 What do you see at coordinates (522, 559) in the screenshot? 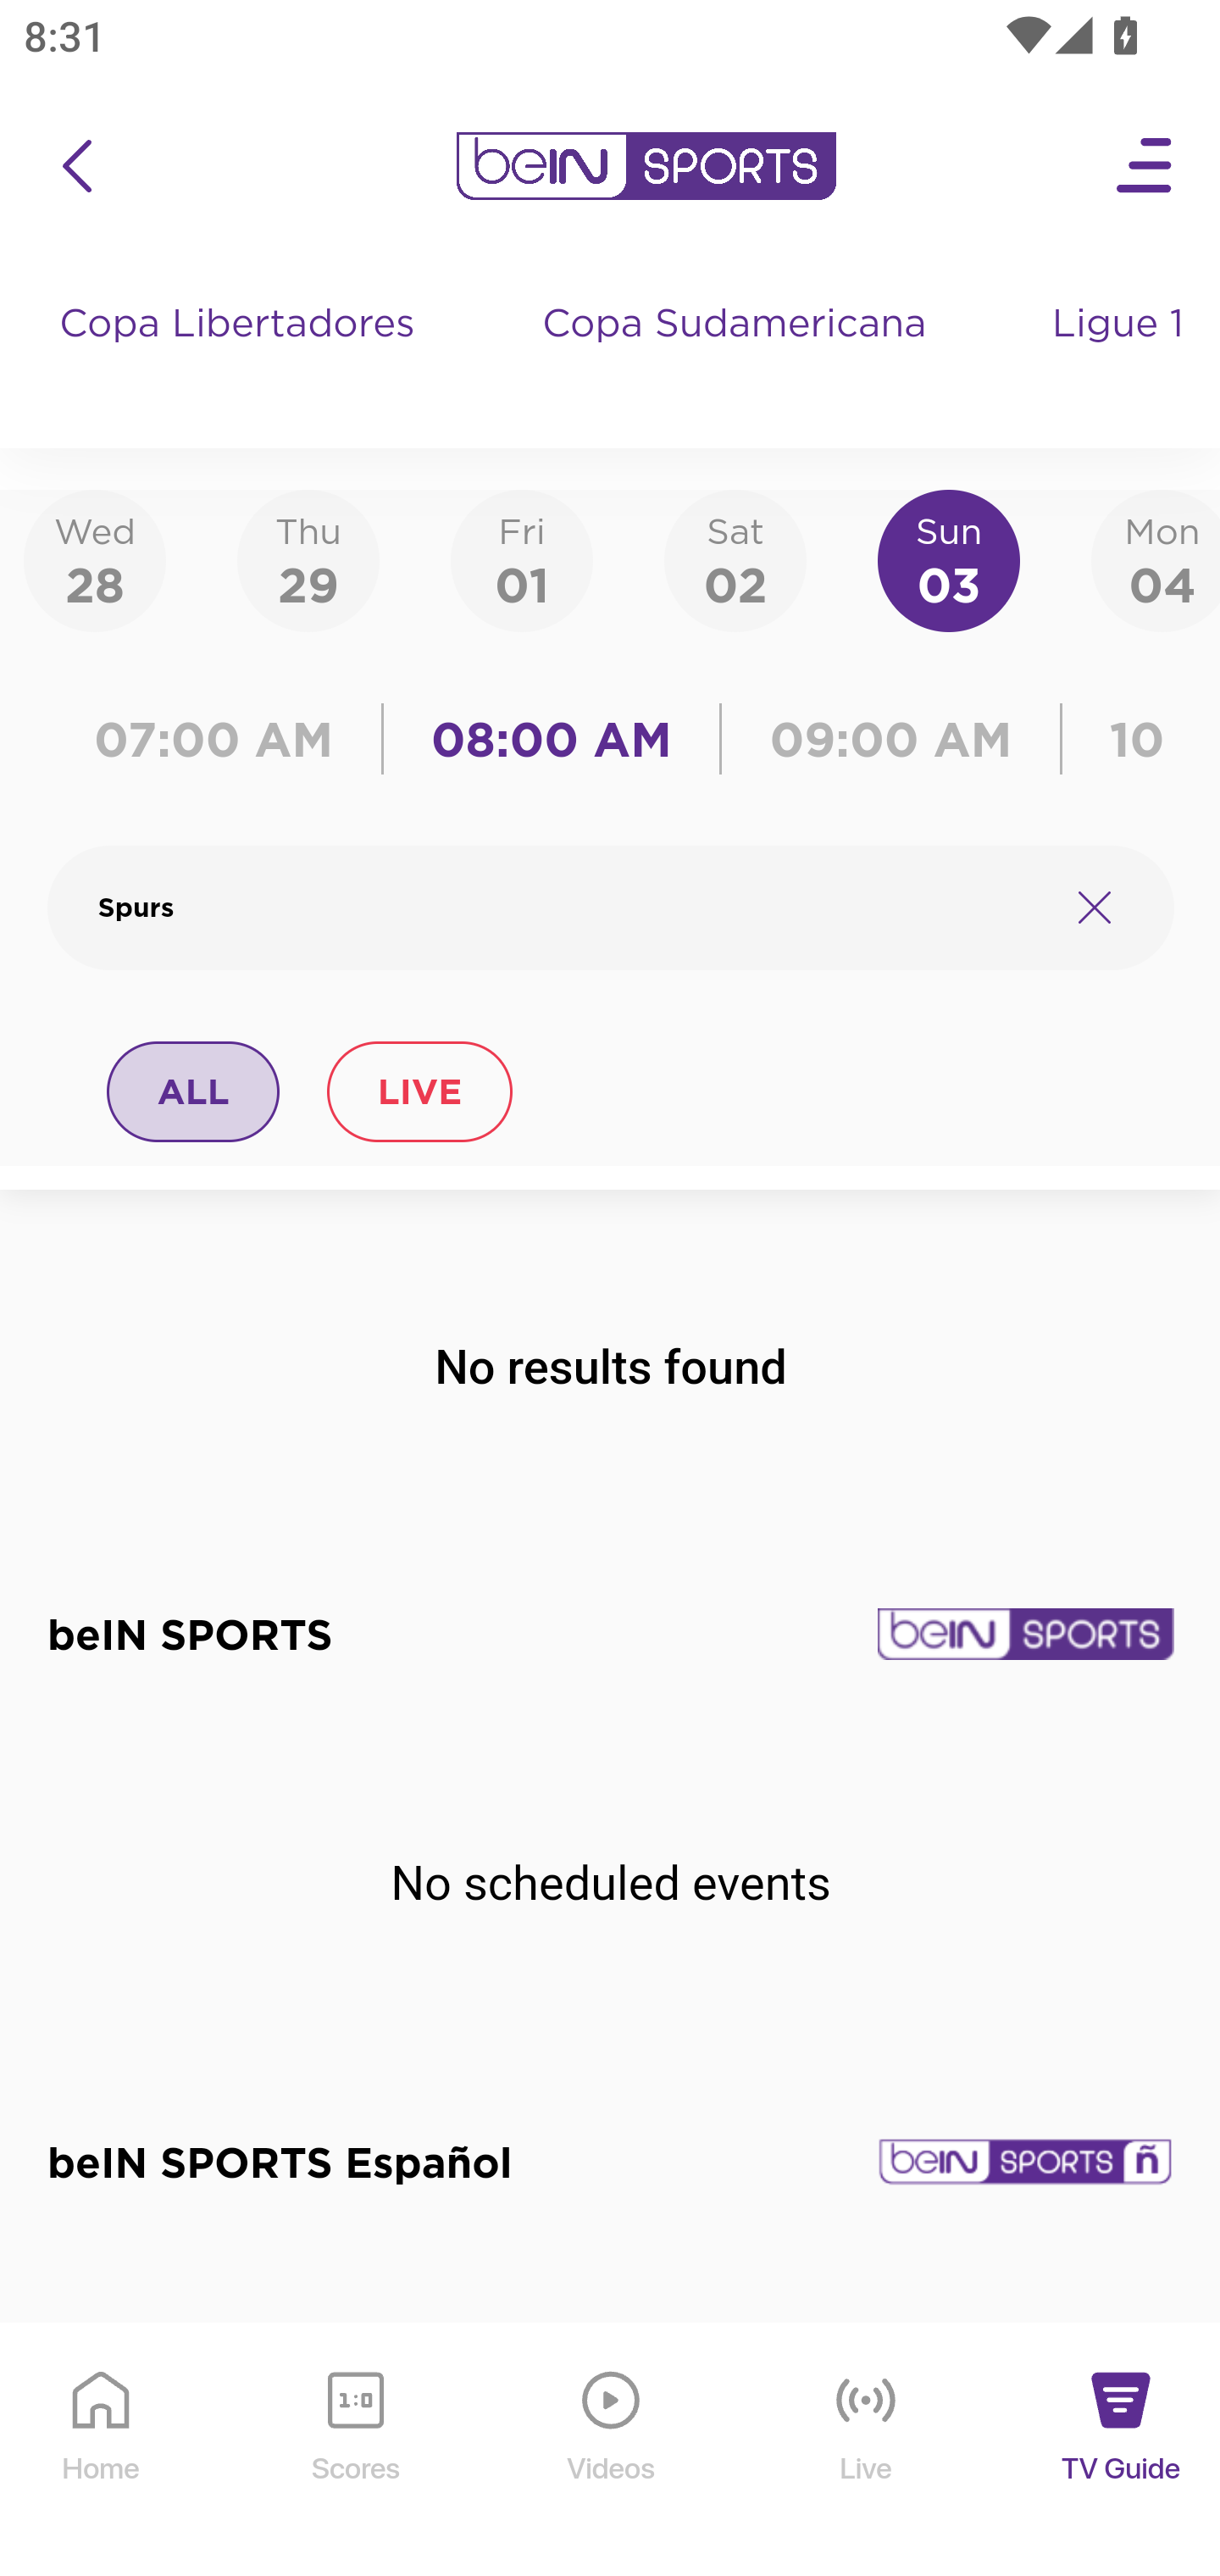
I see `Fri01` at bounding box center [522, 559].